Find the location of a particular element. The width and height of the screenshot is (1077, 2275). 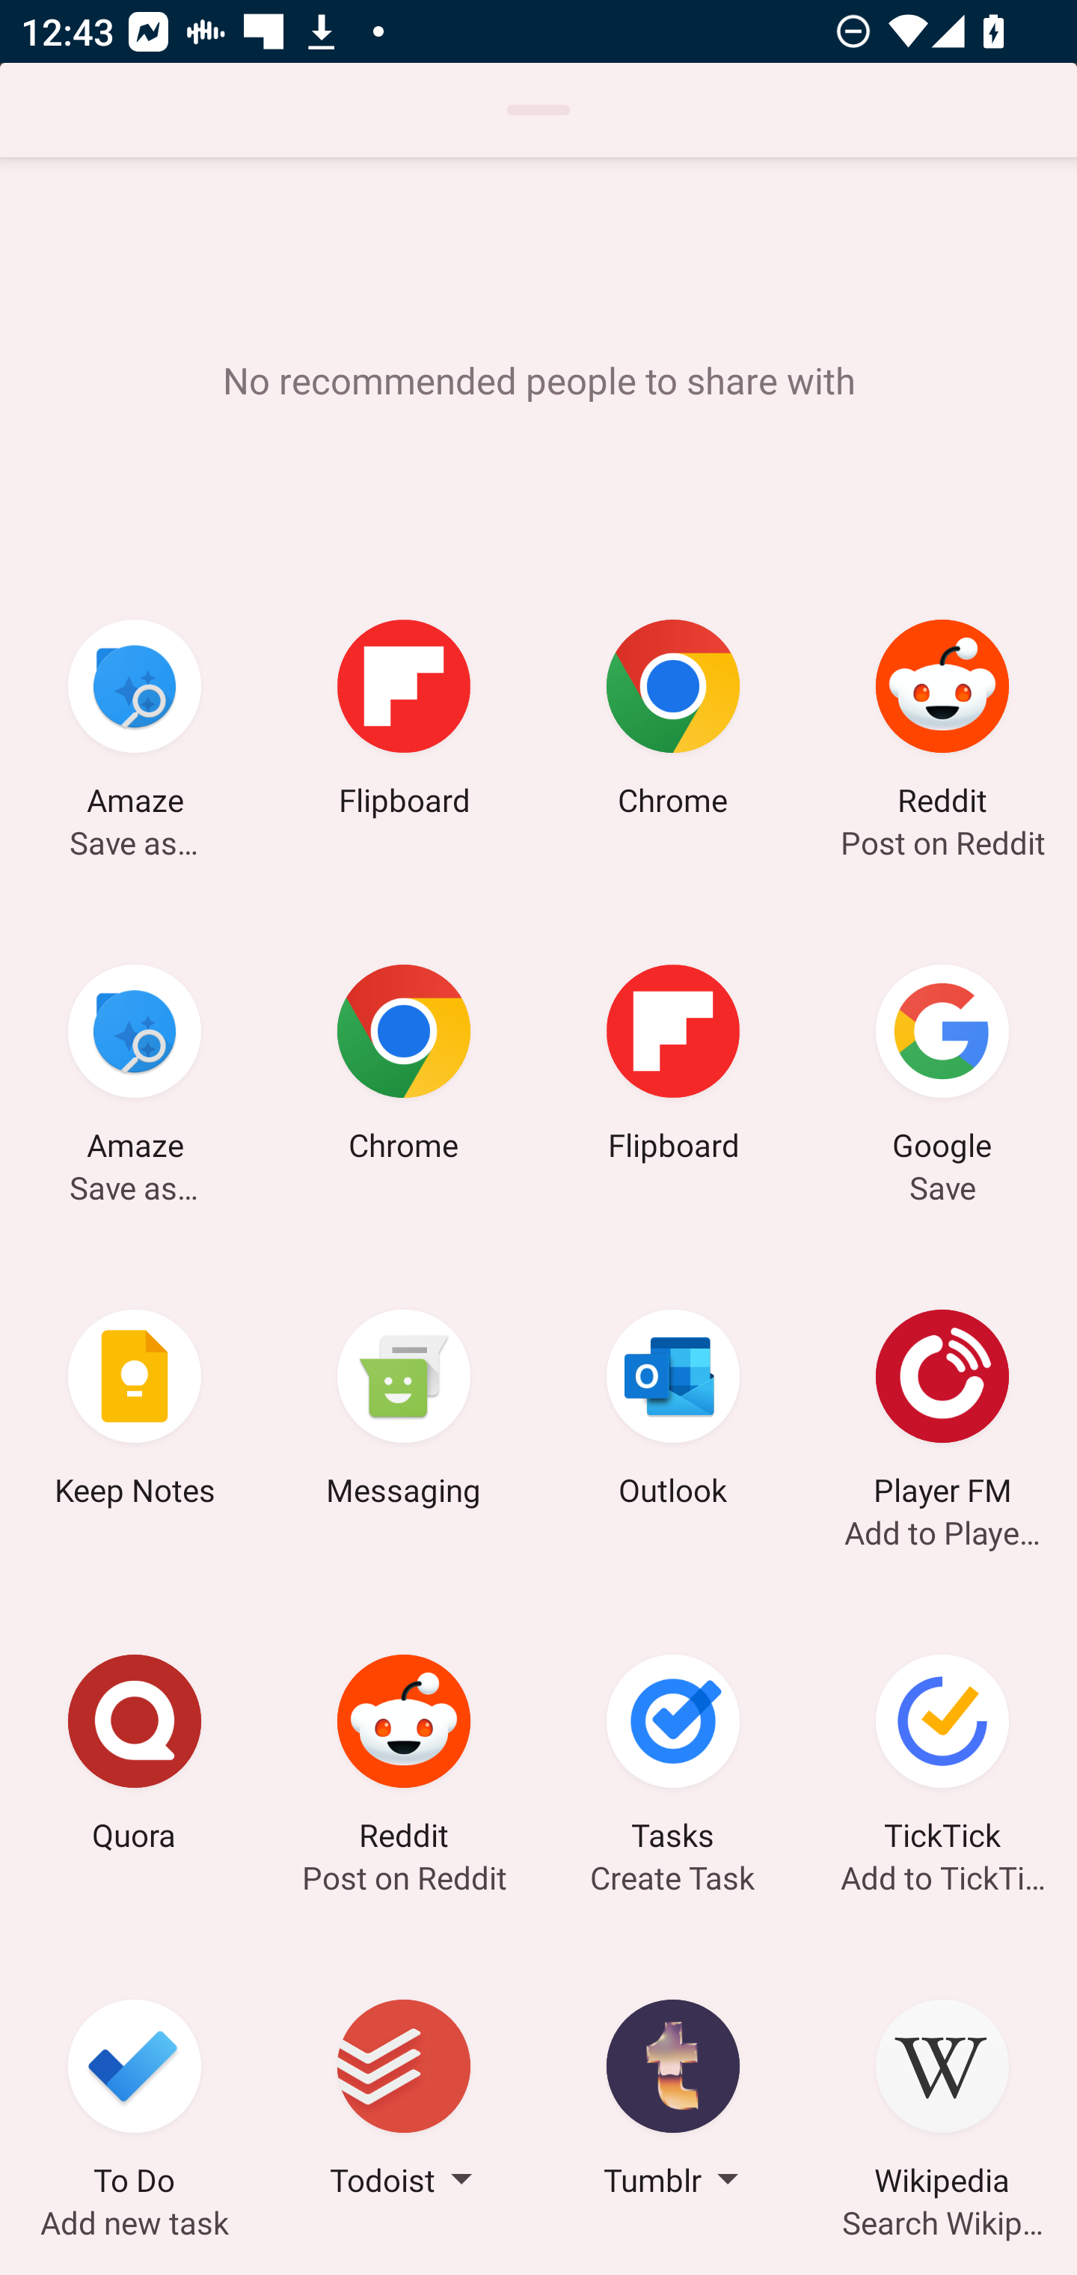

Keep Notes is located at coordinates (135, 1412).